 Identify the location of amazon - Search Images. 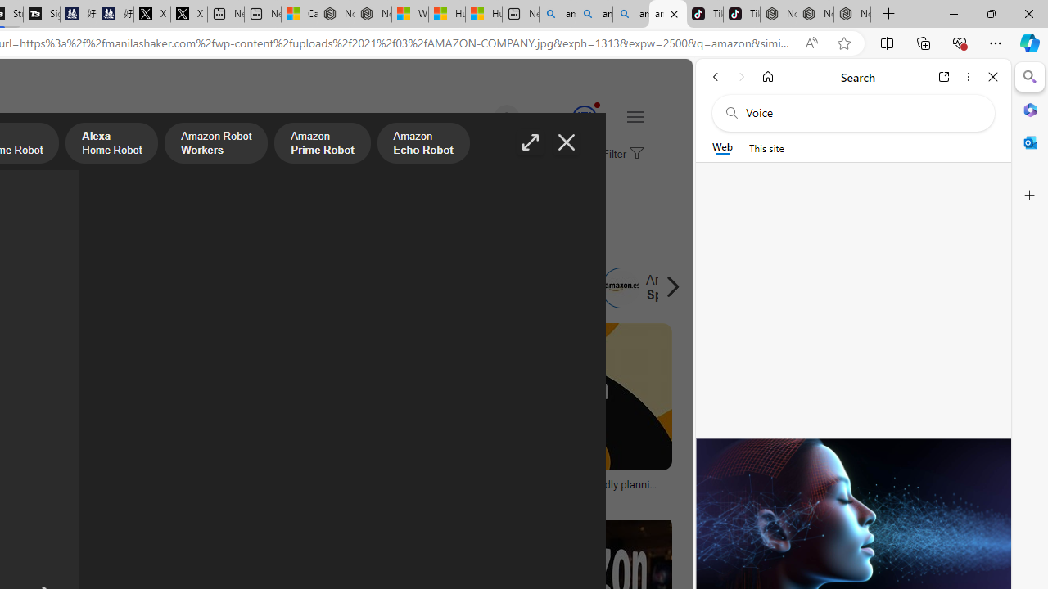
(668, 15).